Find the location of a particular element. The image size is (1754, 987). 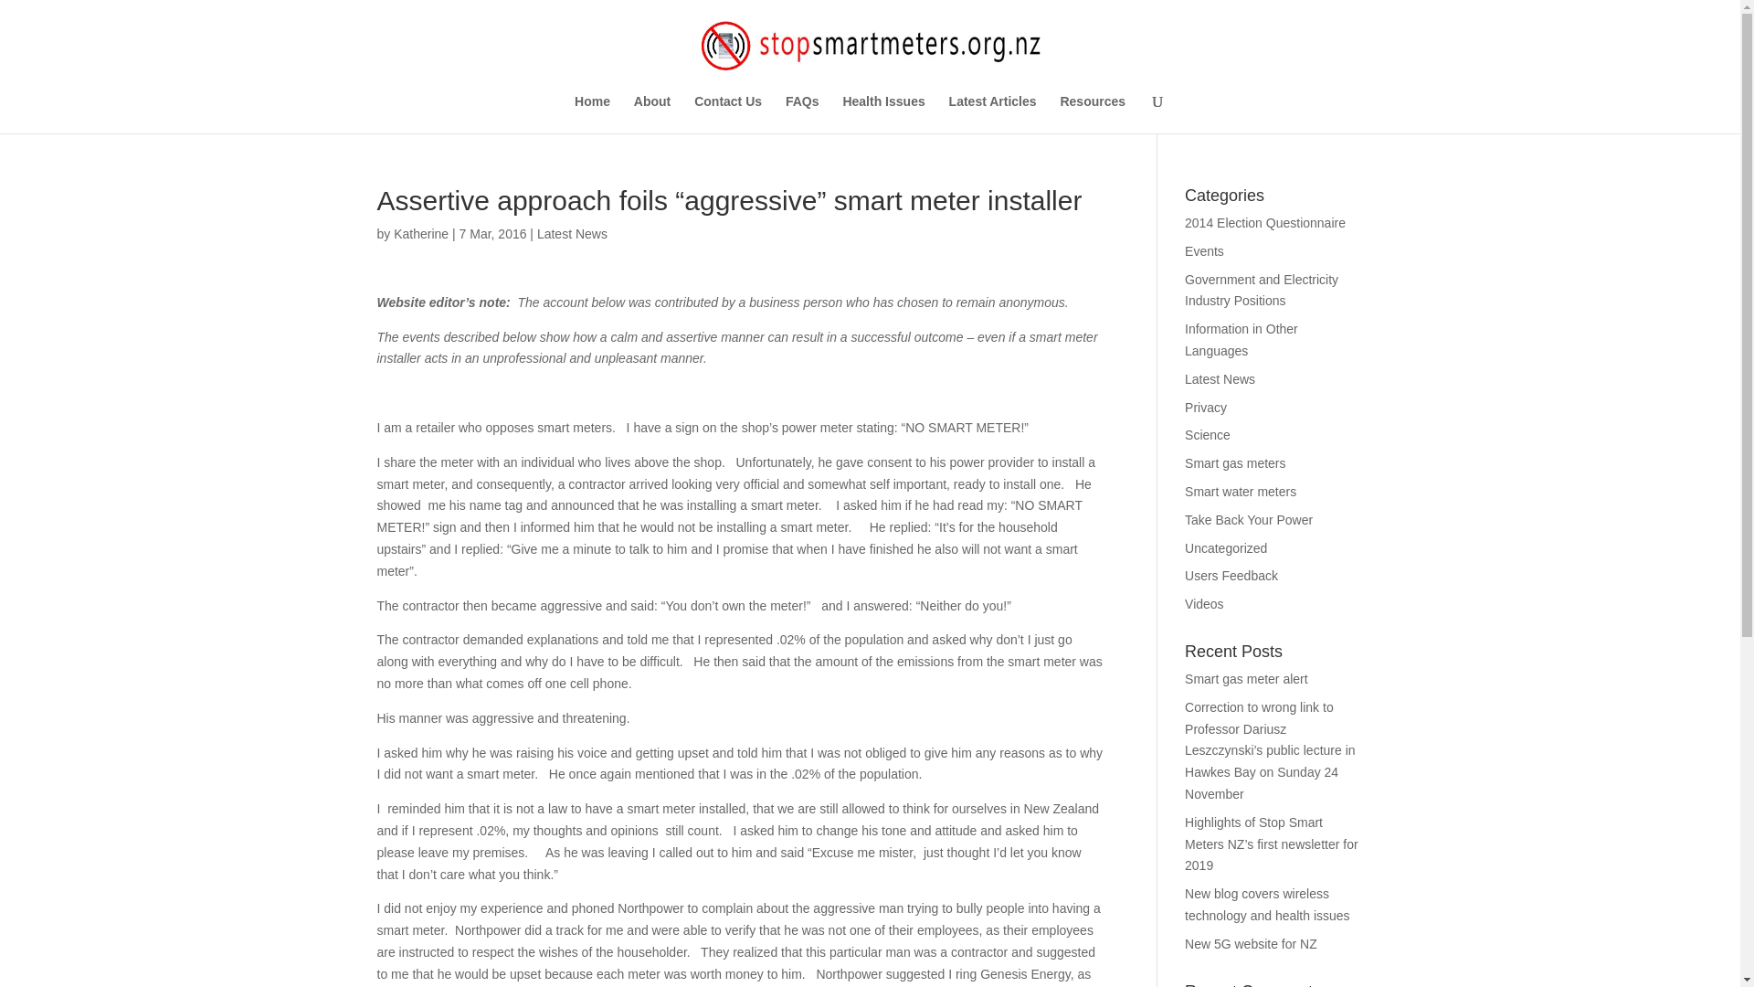

Resources is located at coordinates (1093, 113).